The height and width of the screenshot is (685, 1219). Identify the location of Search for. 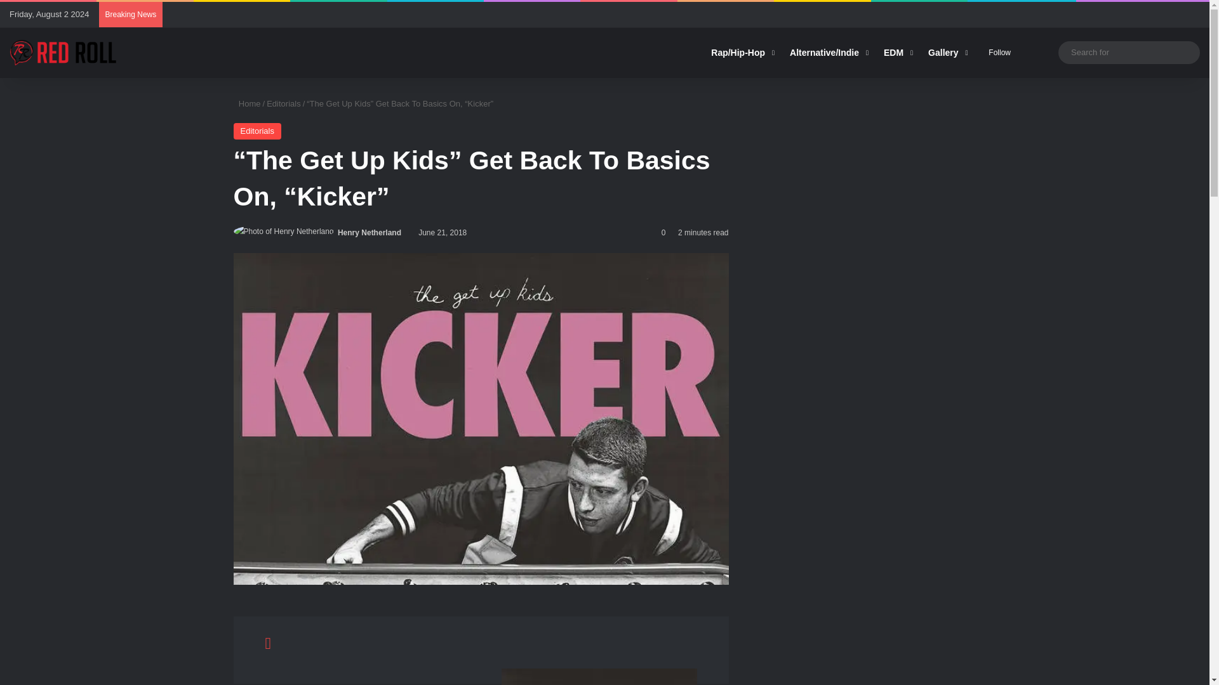
(1129, 52).